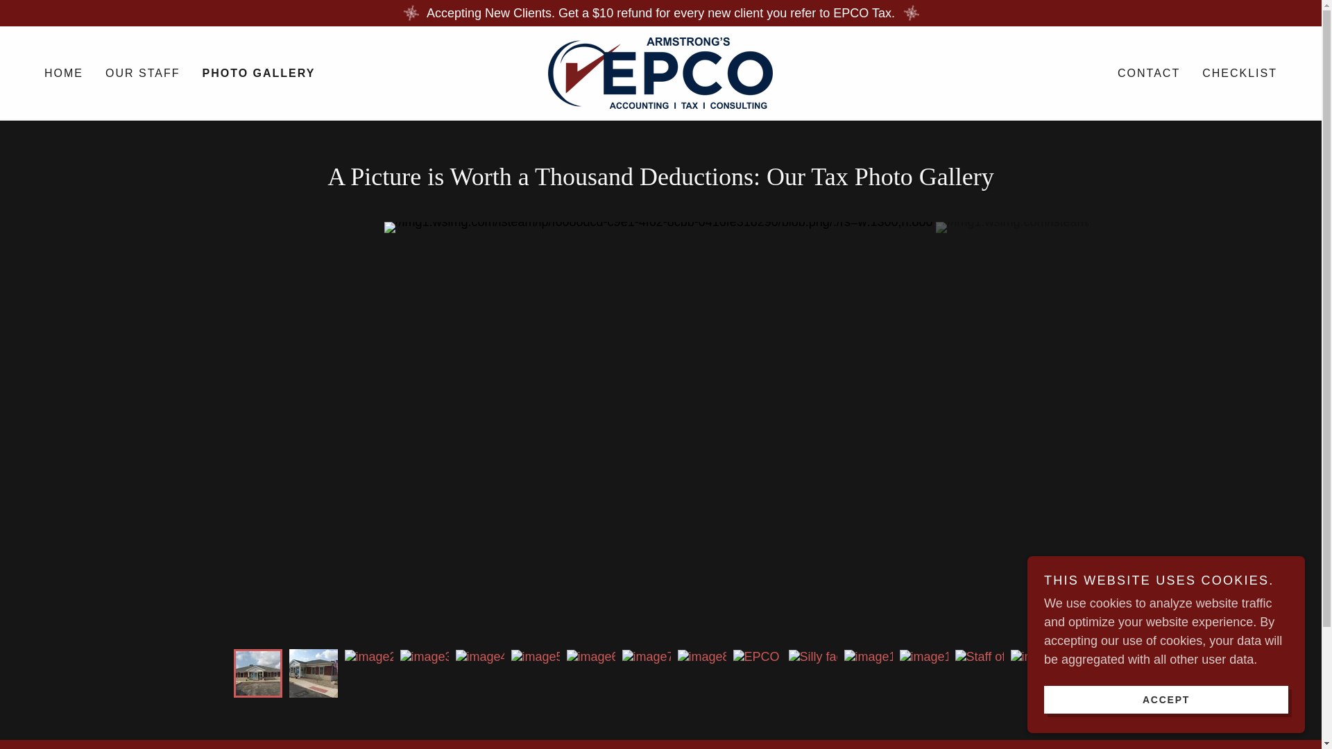  Describe the element at coordinates (64, 74) in the screenshot. I see `HOME` at that location.